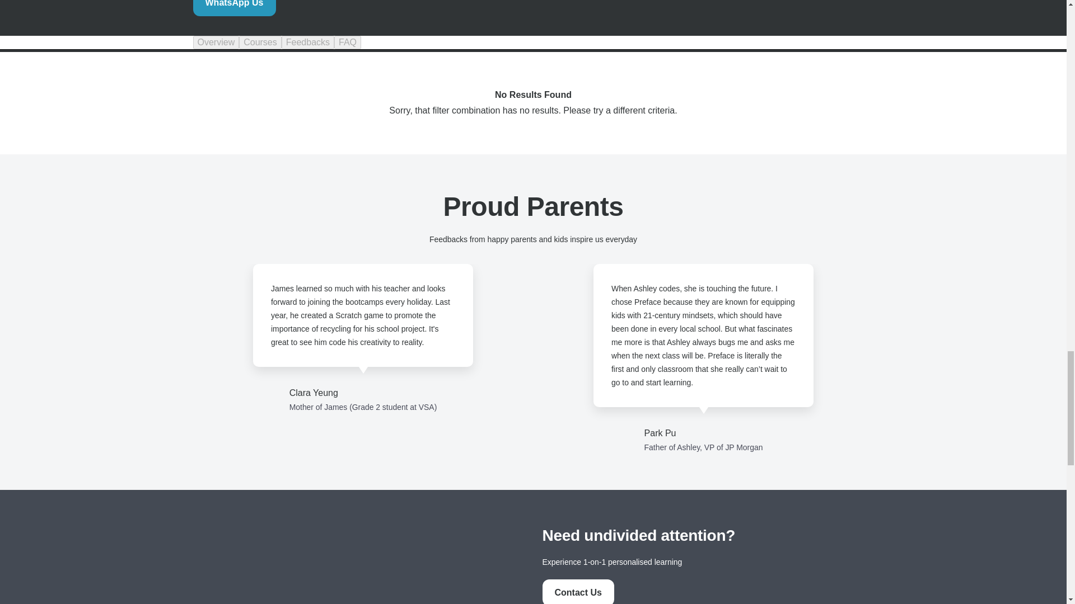  What do you see at coordinates (578, 592) in the screenshot?
I see `Contact Us` at bounding box center [578, 592].